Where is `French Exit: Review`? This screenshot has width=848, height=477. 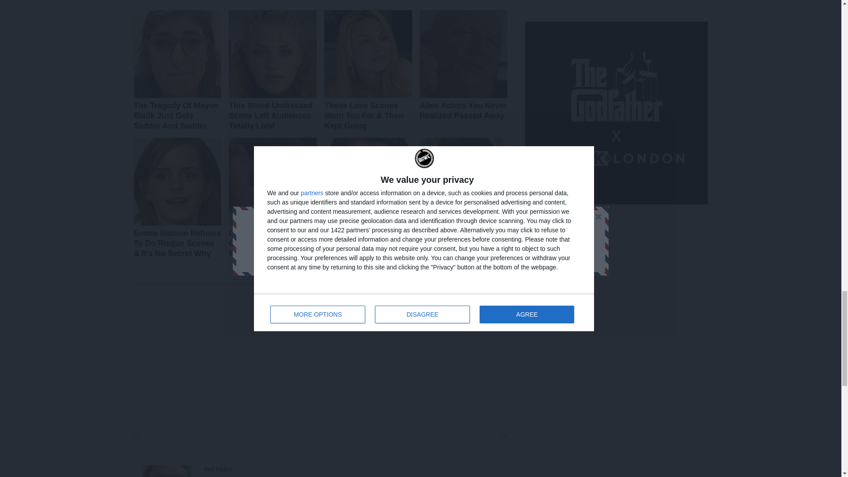 French Exit: Review is located at coordinates (219, 469).